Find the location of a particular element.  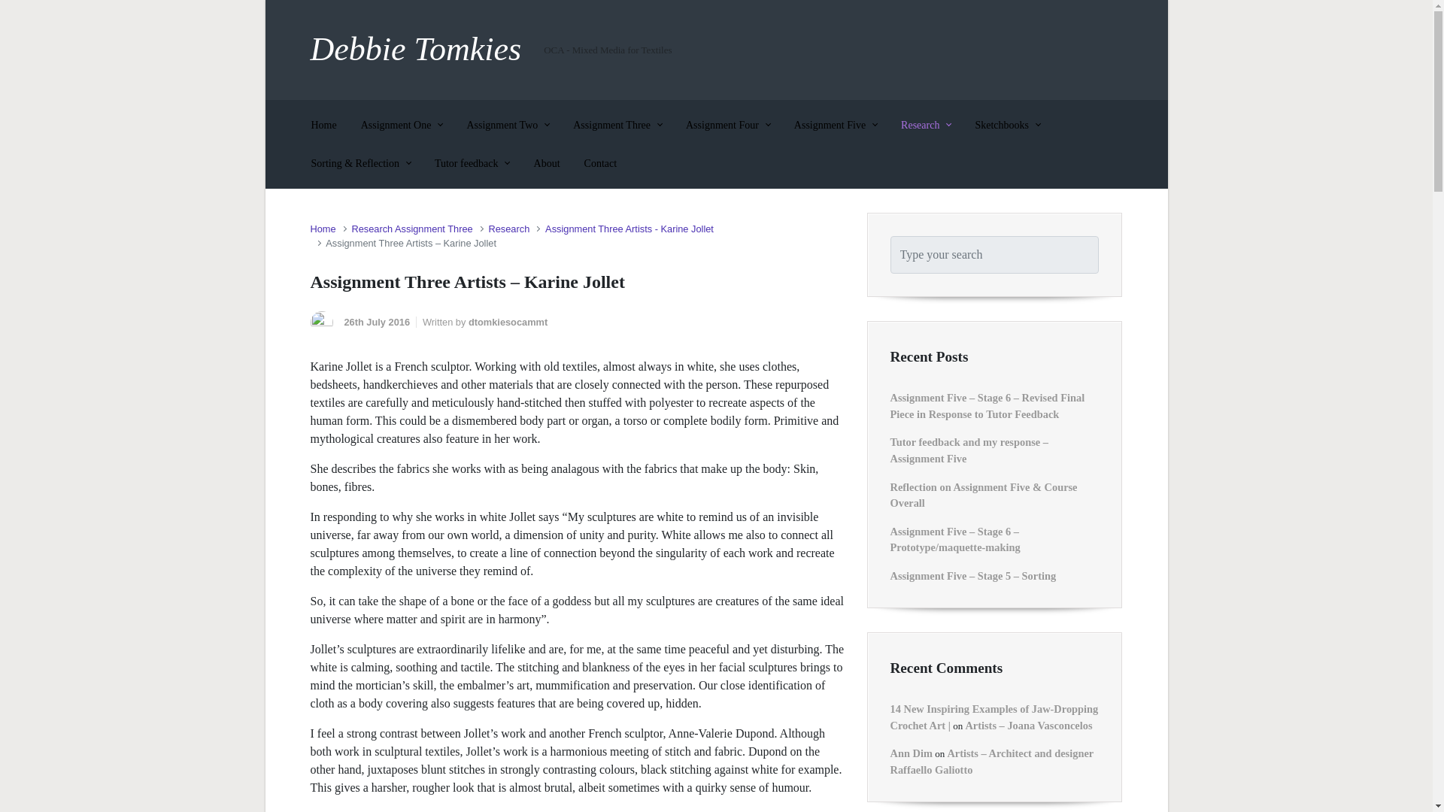

Research is located at coordinates (509, 229).